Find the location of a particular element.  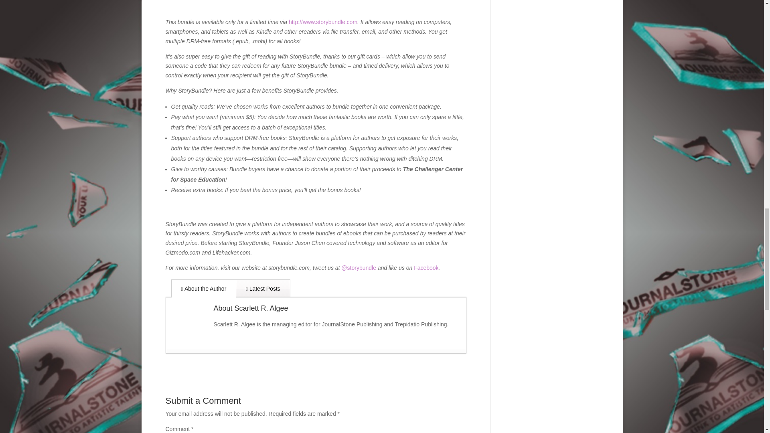

Latest Posts is located at coordinates (263, 288).